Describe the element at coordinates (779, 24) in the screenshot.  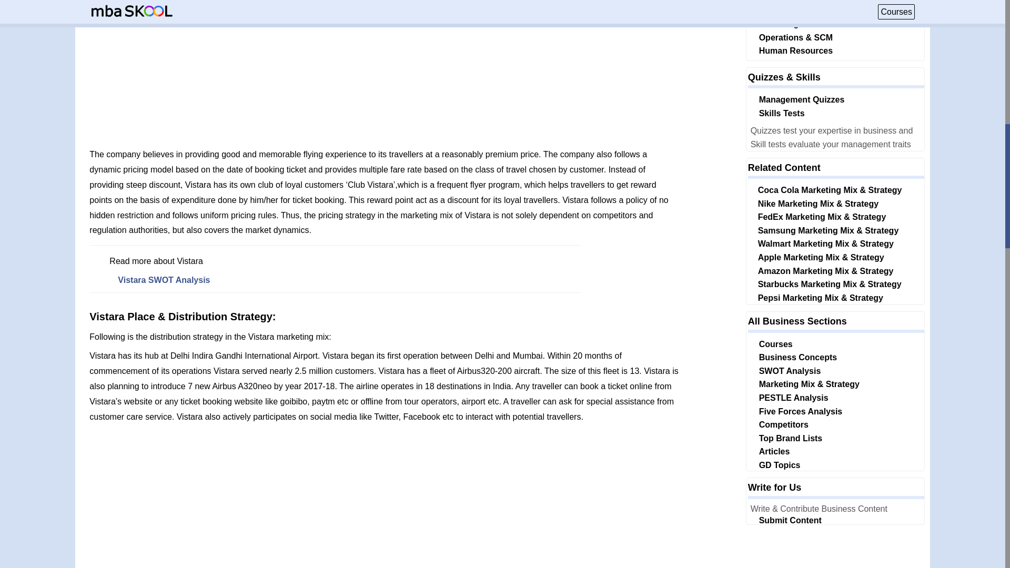
I see `Marketing` at that location.